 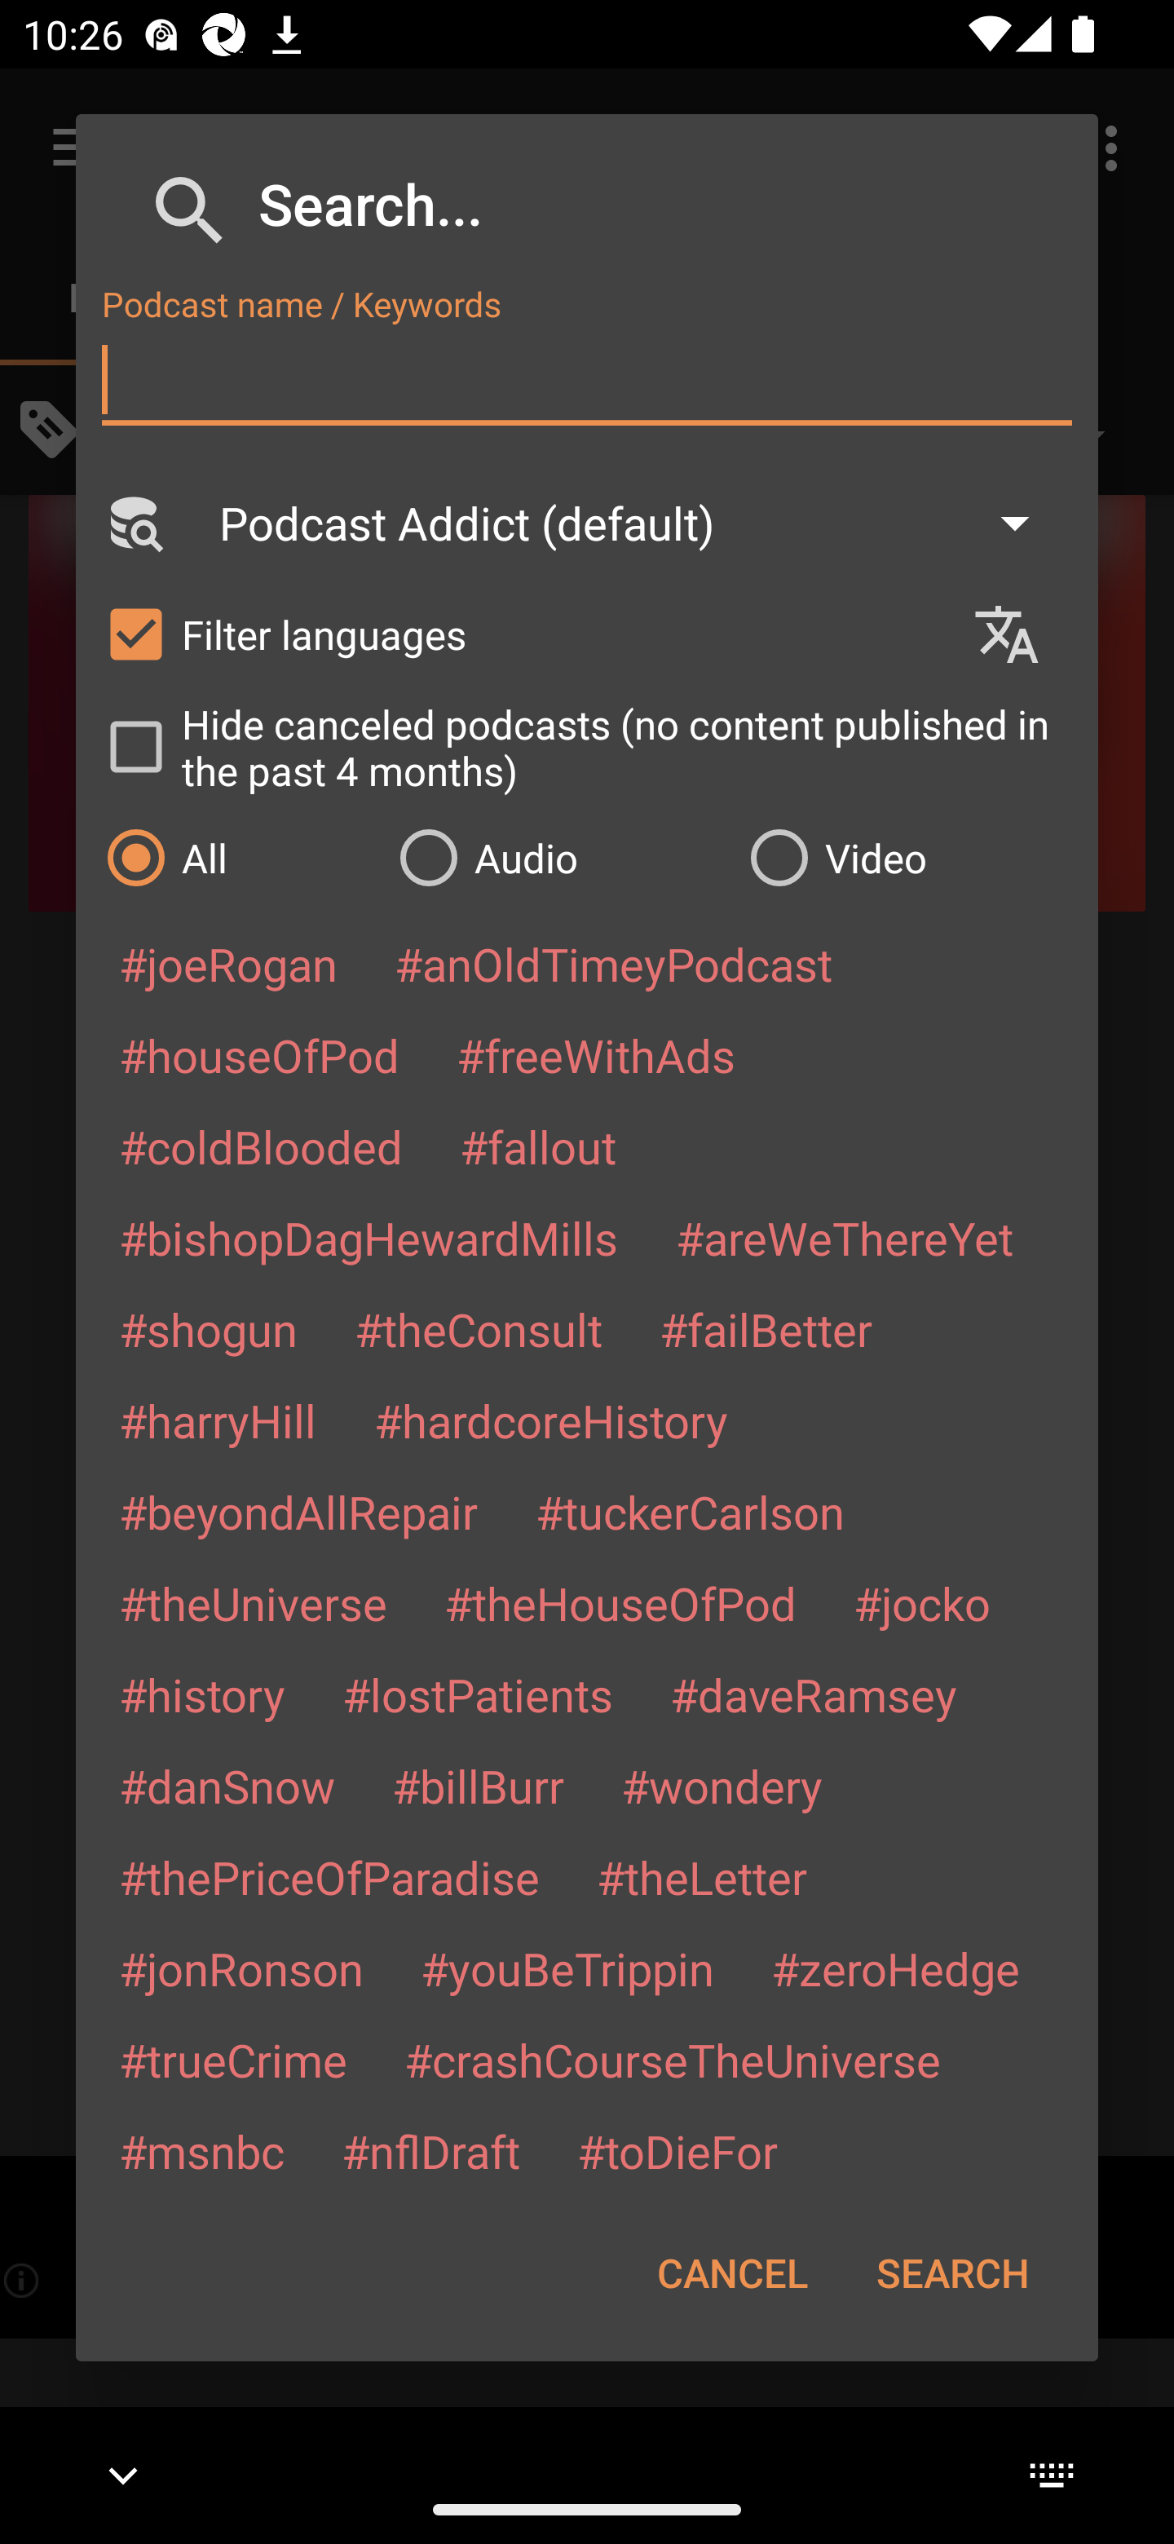 What do you see at coordinates (241, 1968) in the screenshot?
I see `#jonRonson` at bounding box center [241, 1968].